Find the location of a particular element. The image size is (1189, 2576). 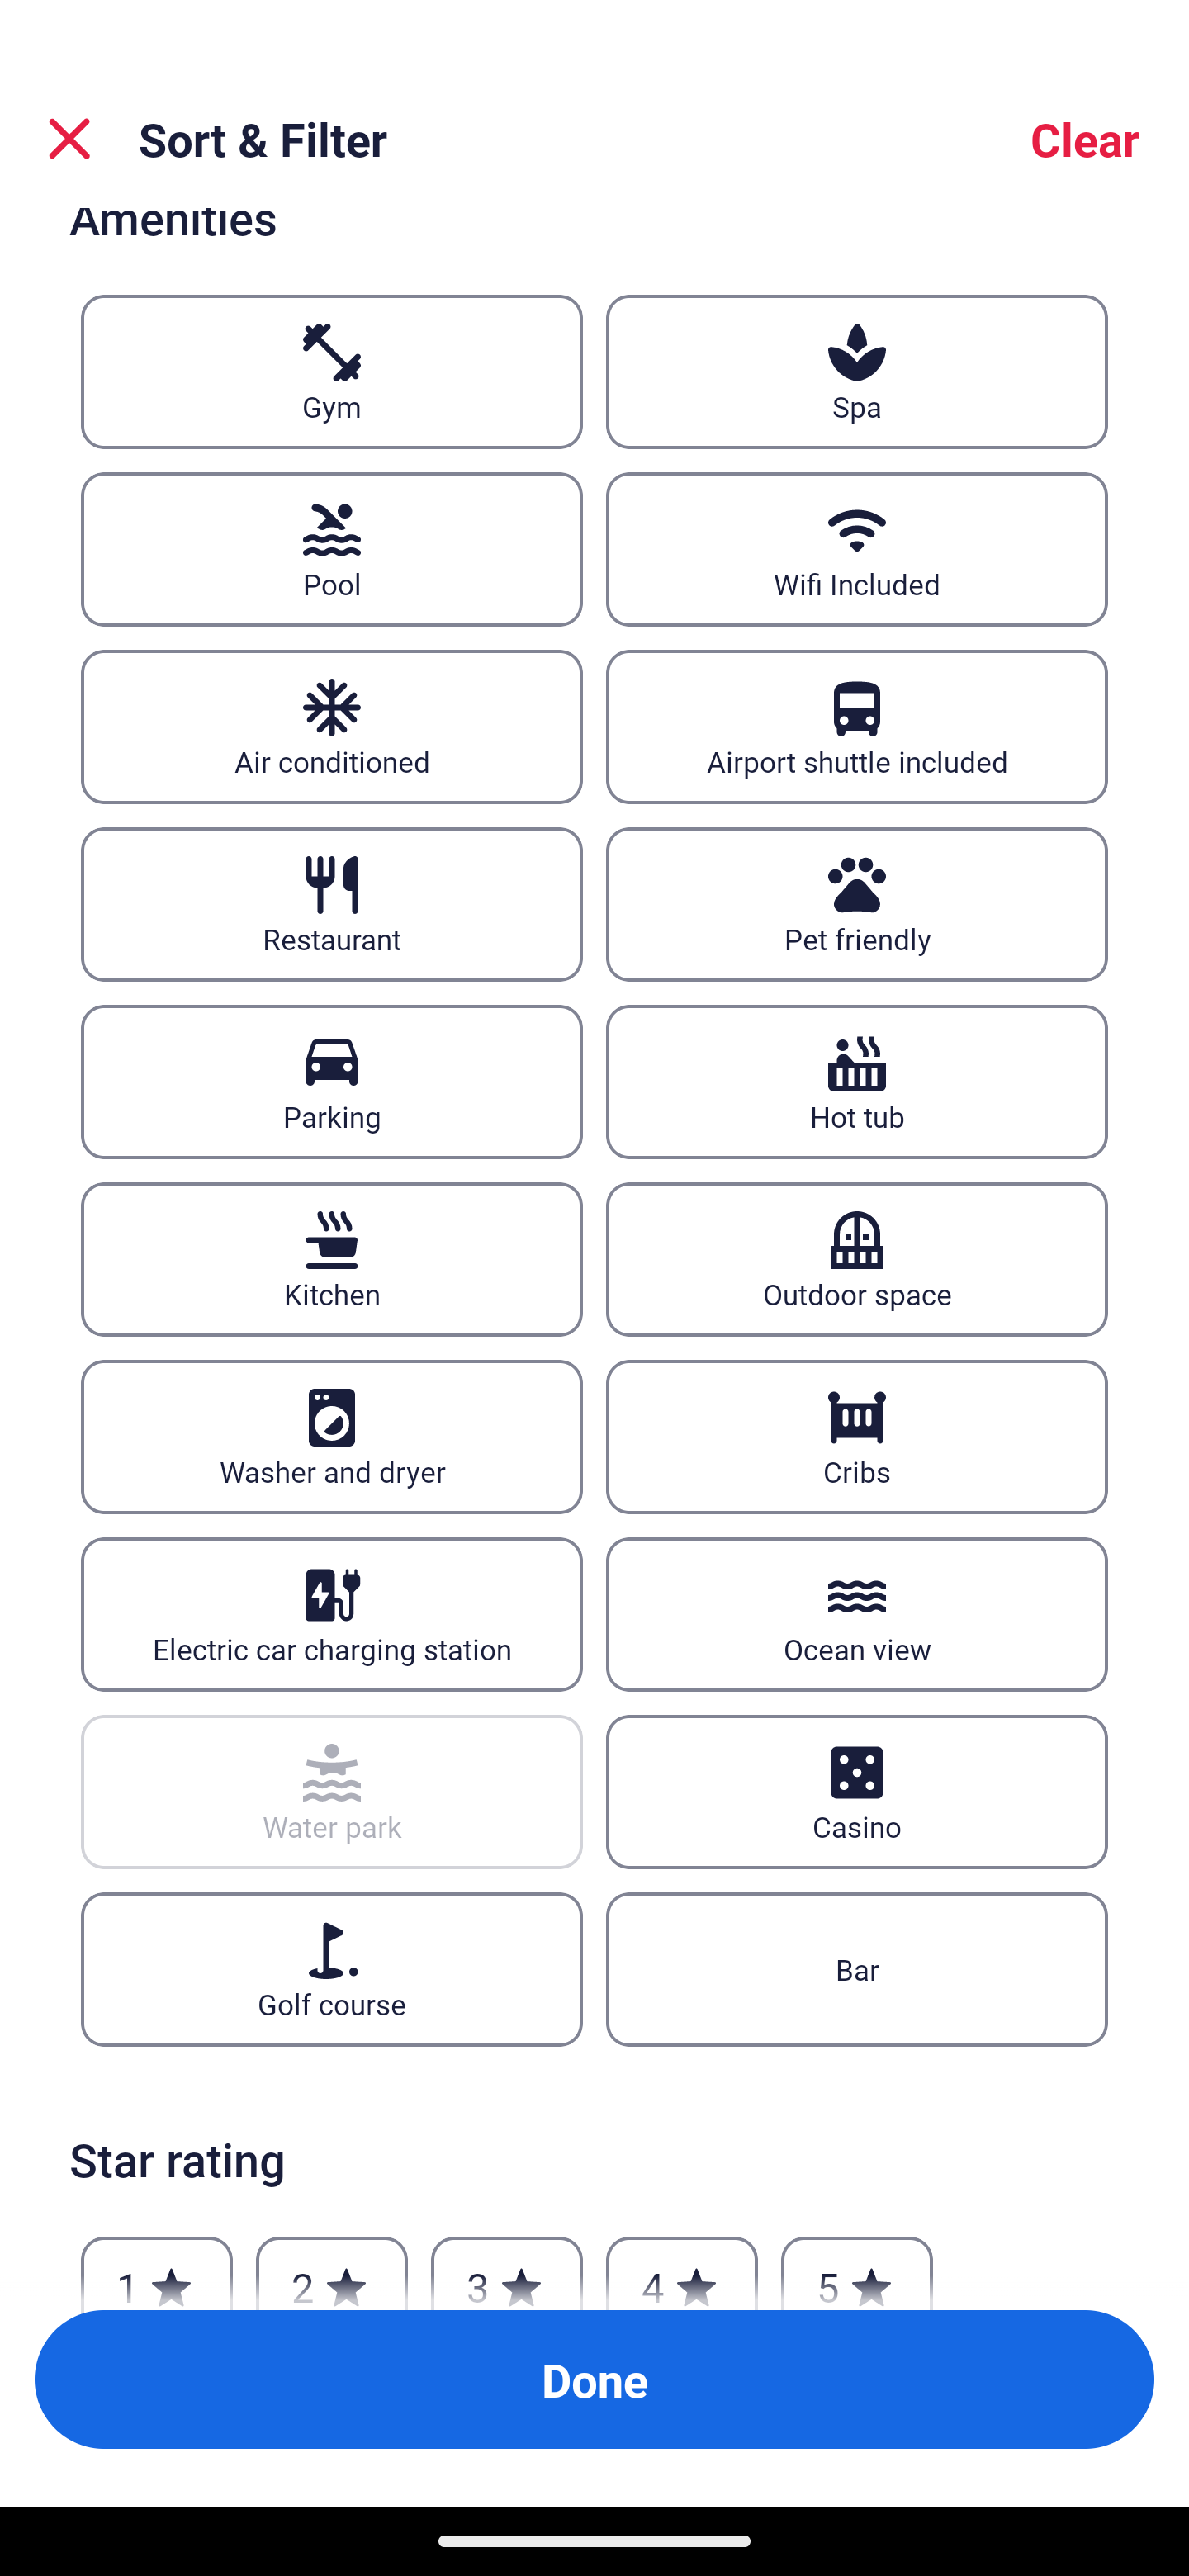

2 is located at coordinates (331, 2264).